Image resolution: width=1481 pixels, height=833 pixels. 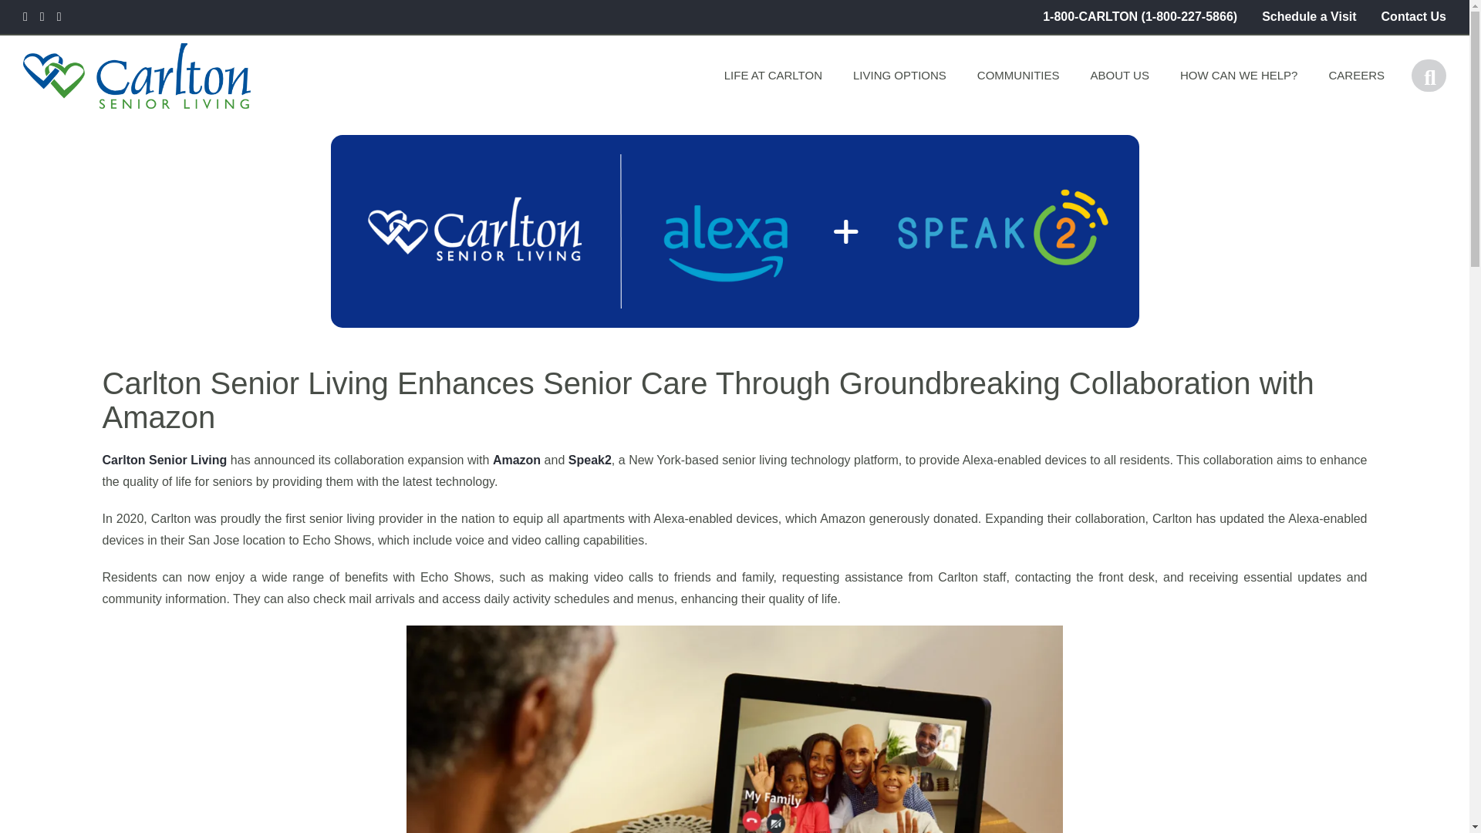 I want to click on ABOUT US, so click(x=1119, y=76).